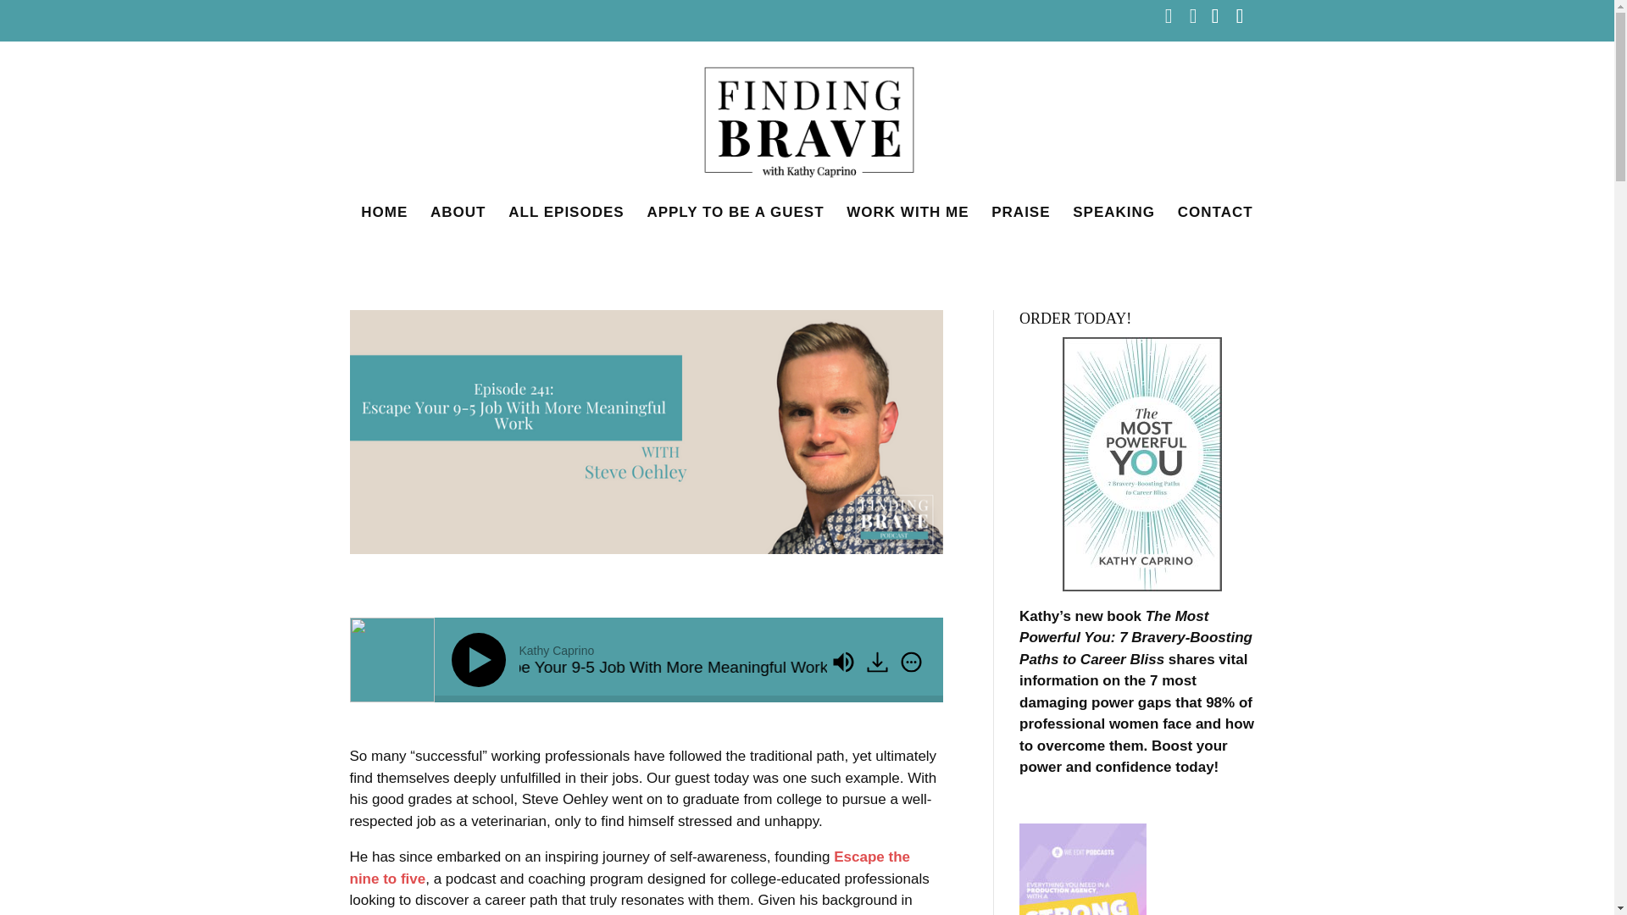 The width and height of the screenshot is (1627, 915). I want to click on SPEAKING, so click(1113, 224).